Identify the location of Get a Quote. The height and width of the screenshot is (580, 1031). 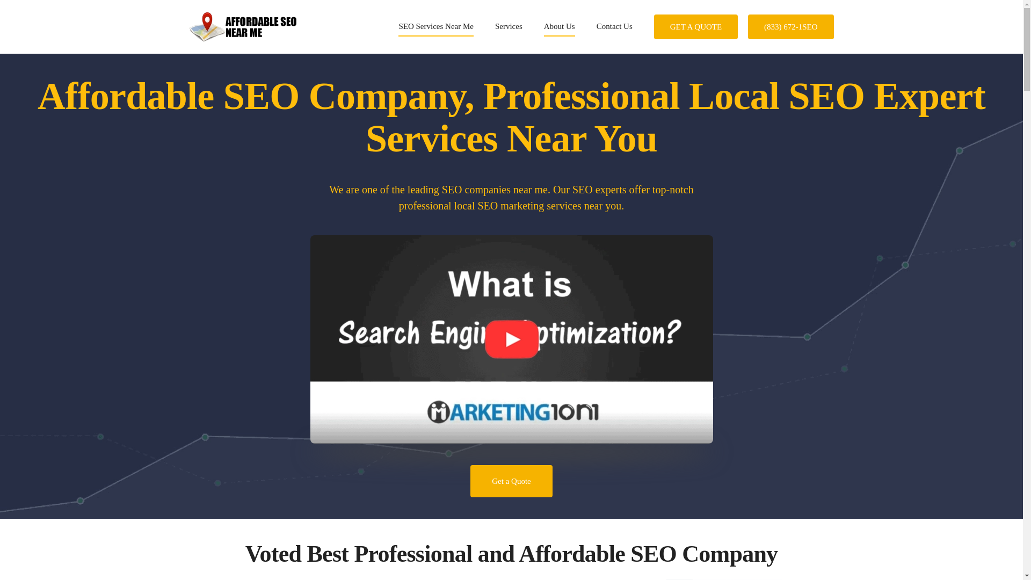
(511, 481).